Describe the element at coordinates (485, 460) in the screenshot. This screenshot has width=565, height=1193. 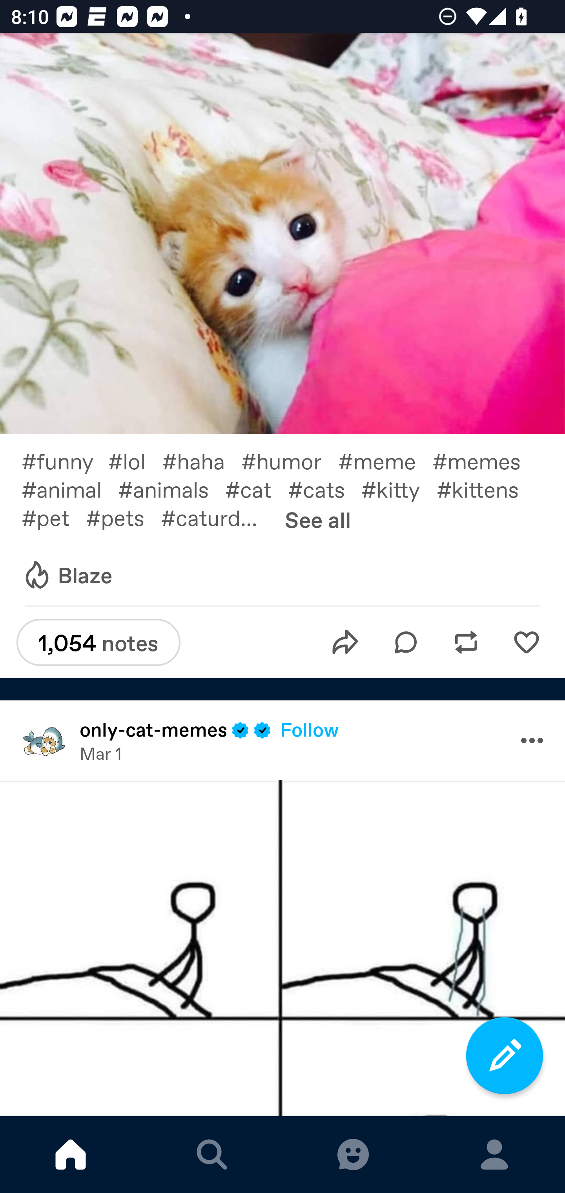
I see `#memes` at that location.